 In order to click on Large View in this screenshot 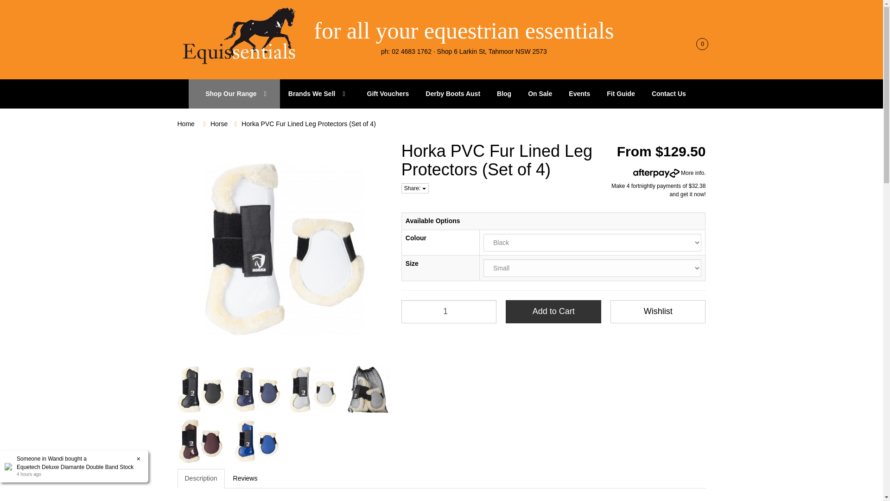, I will do `click(257, 441)`.